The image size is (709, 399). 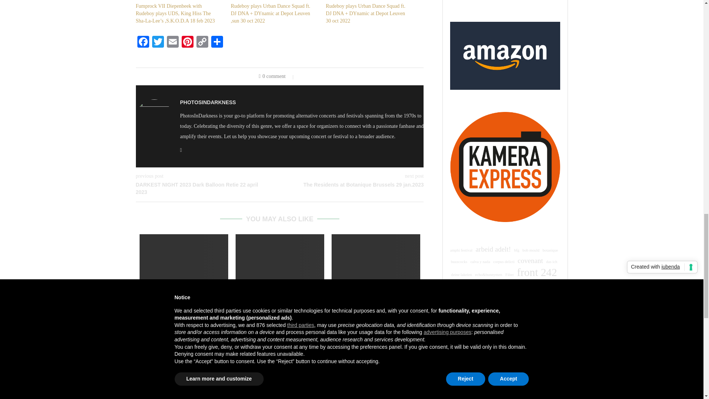 What do you see at coordinates (352, 185) in the screenshot?
I see `The Residents at Botanique Brussels 29 jan.2023` at bounding box center [352, 185].